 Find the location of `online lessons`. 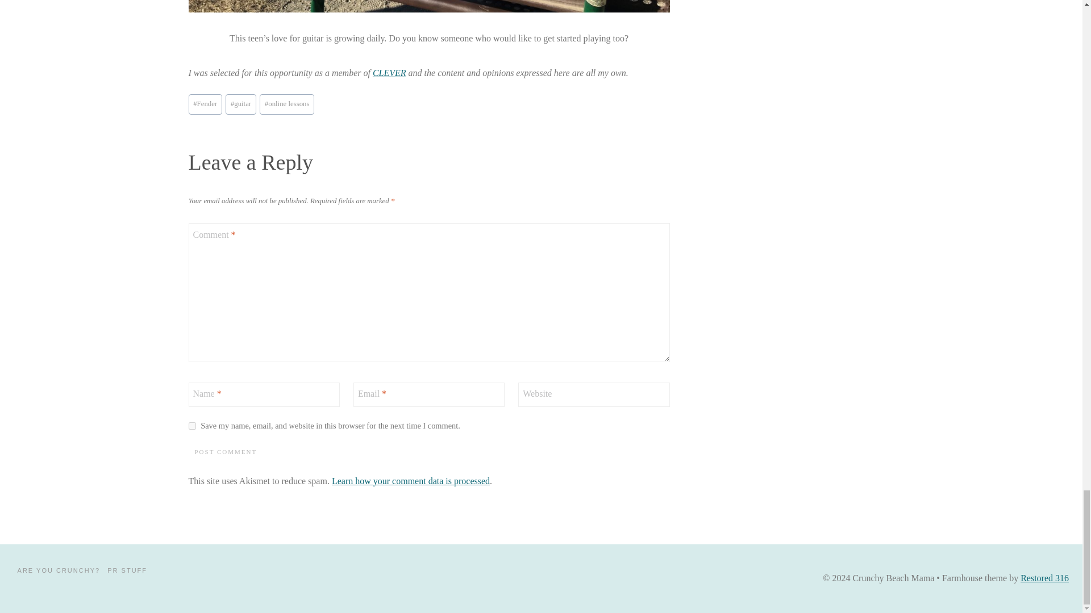

online lessons is located at coordinates (286, 104).